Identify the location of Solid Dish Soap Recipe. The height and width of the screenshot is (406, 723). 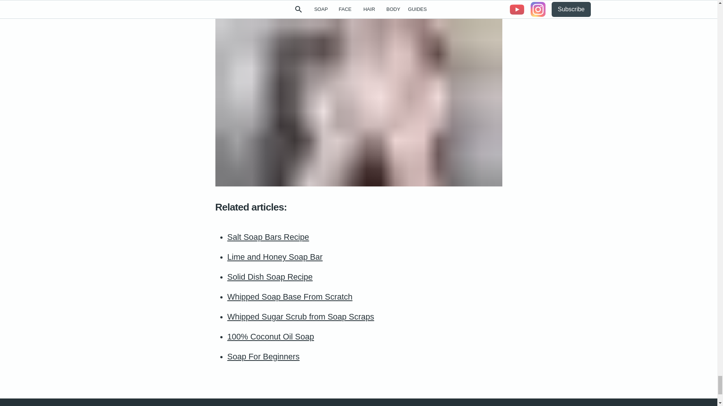
(270, 277).